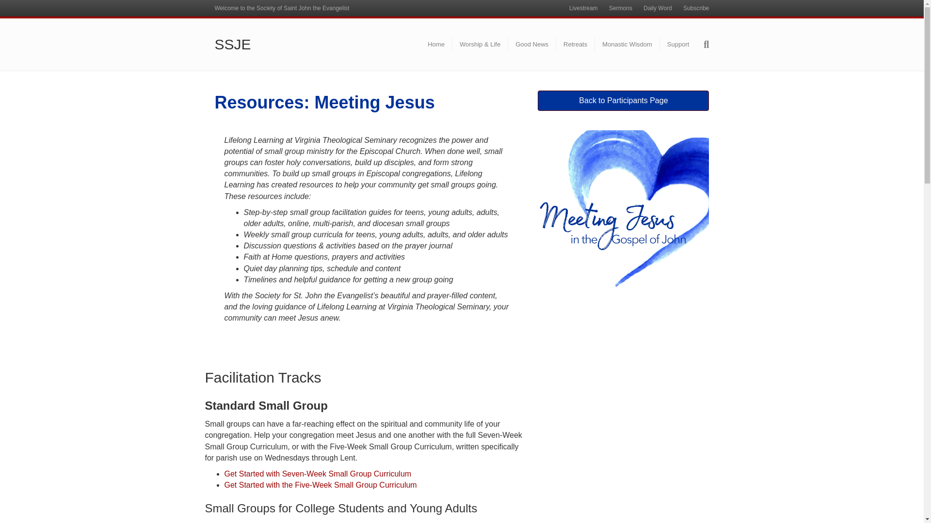 Image resolution: width=931 pixels, height=523 pixels. Describe the element at coordinates (627, 44) in the screenshot. I see `Monastic Wisdom` at that location.